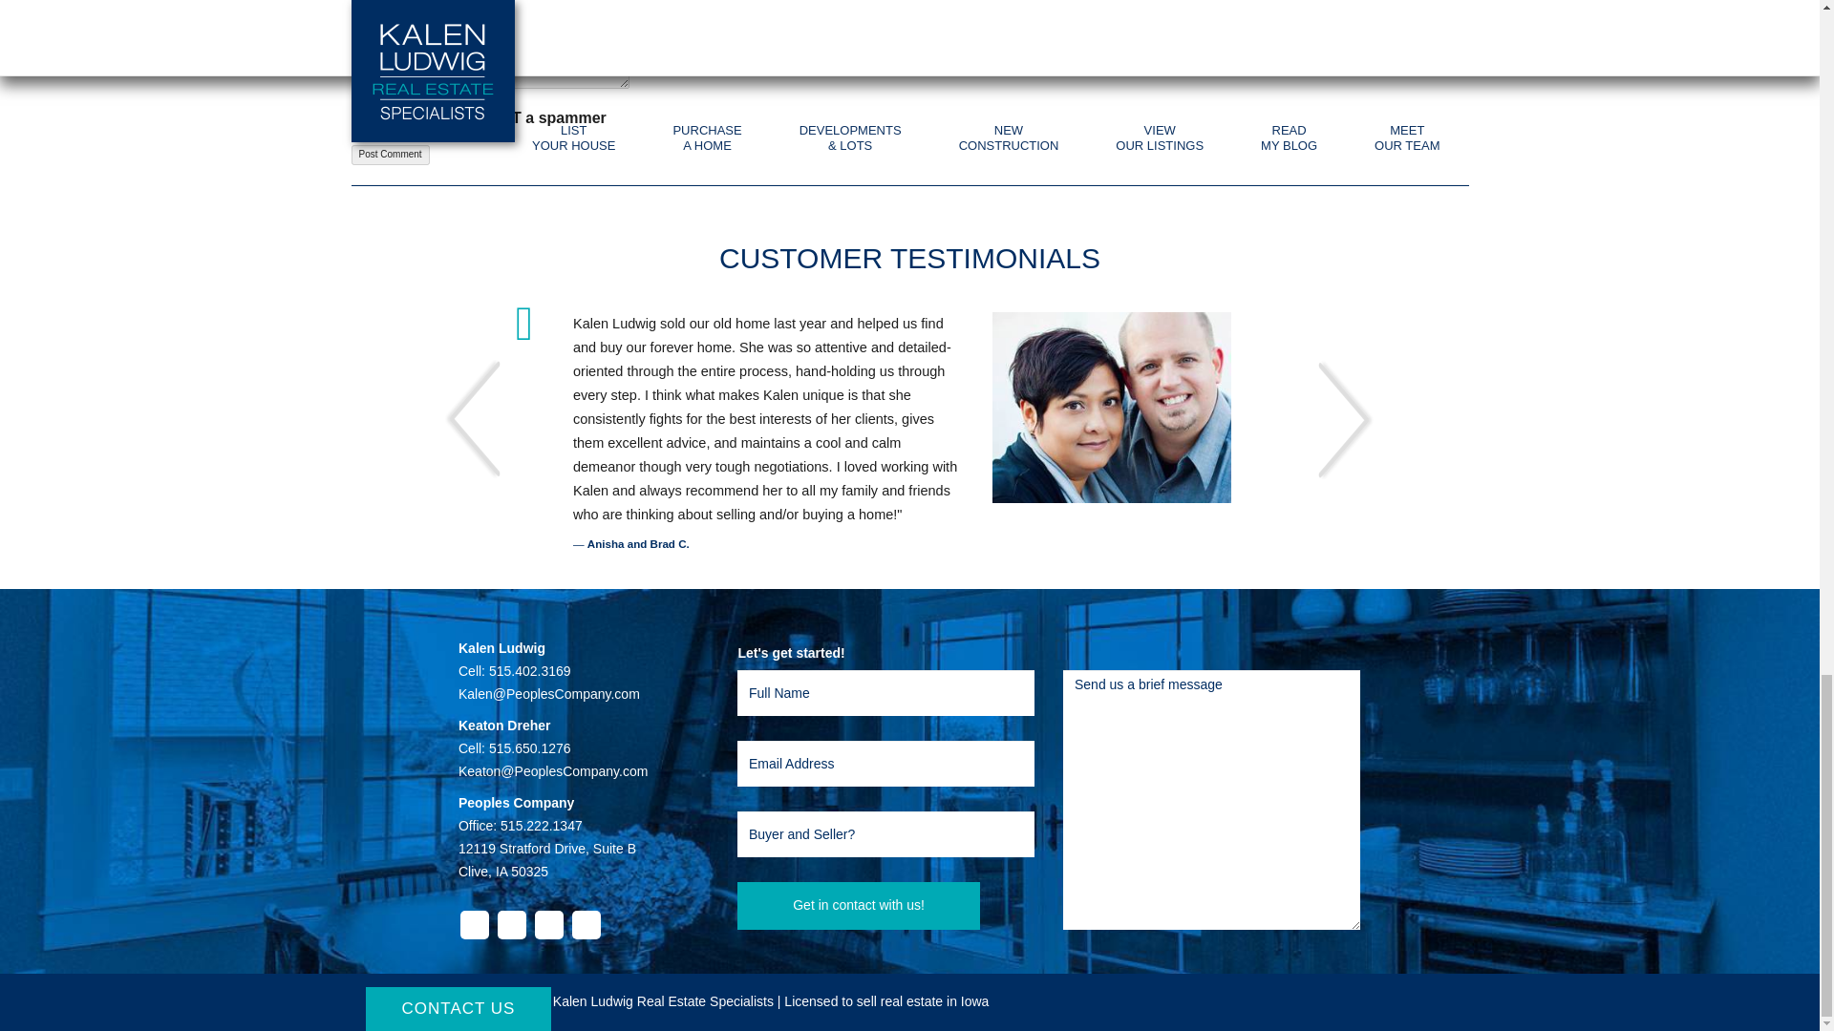  Describe the element at coordinates (357, 116) in the screenshot. I see `on` at that location.